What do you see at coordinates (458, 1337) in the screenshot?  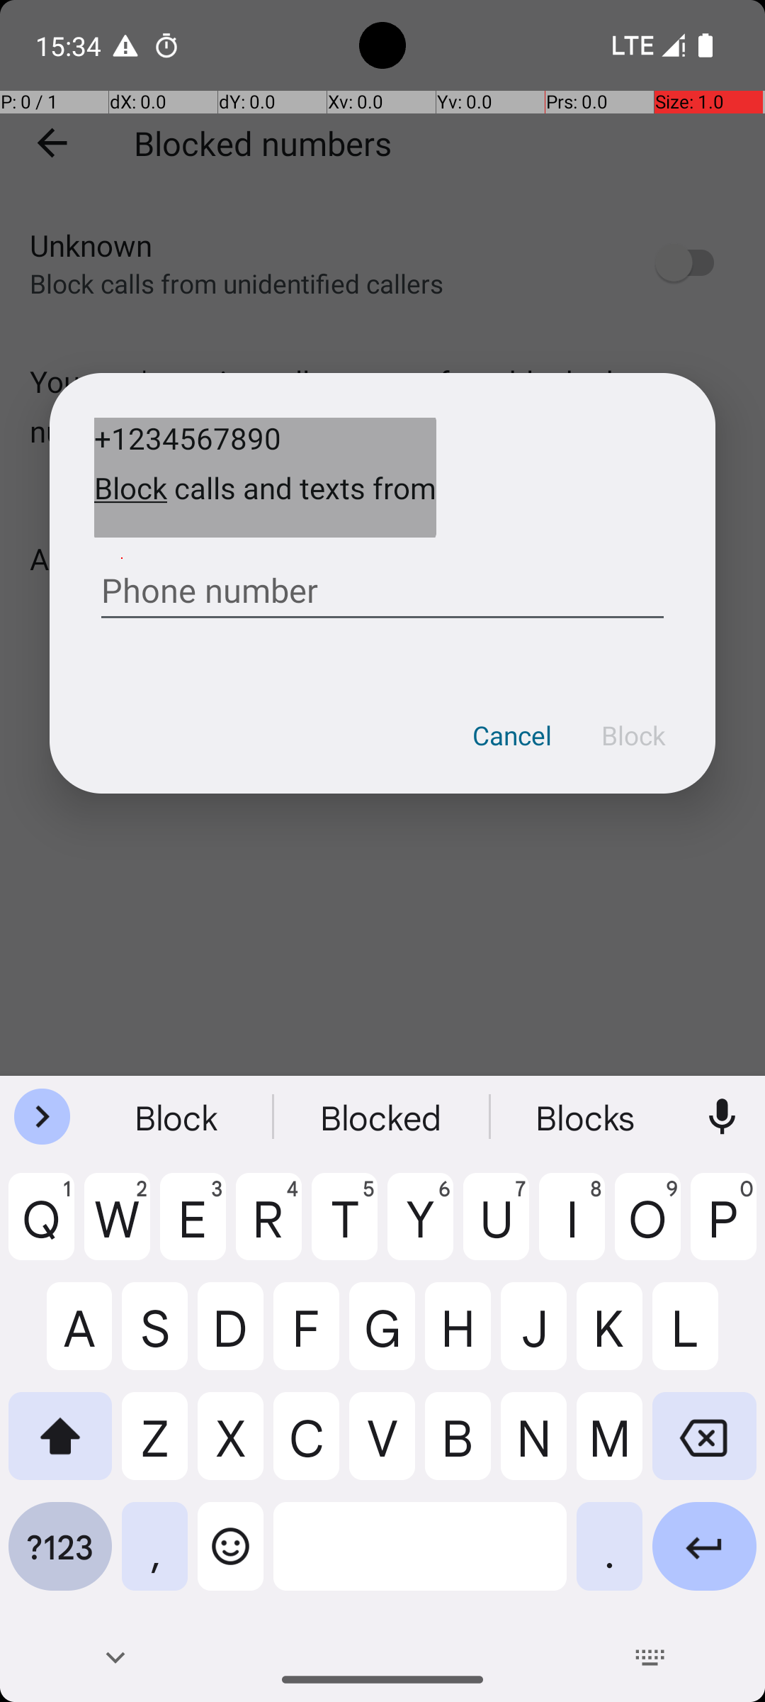 I see `H` at bounding box center [458, 1337].